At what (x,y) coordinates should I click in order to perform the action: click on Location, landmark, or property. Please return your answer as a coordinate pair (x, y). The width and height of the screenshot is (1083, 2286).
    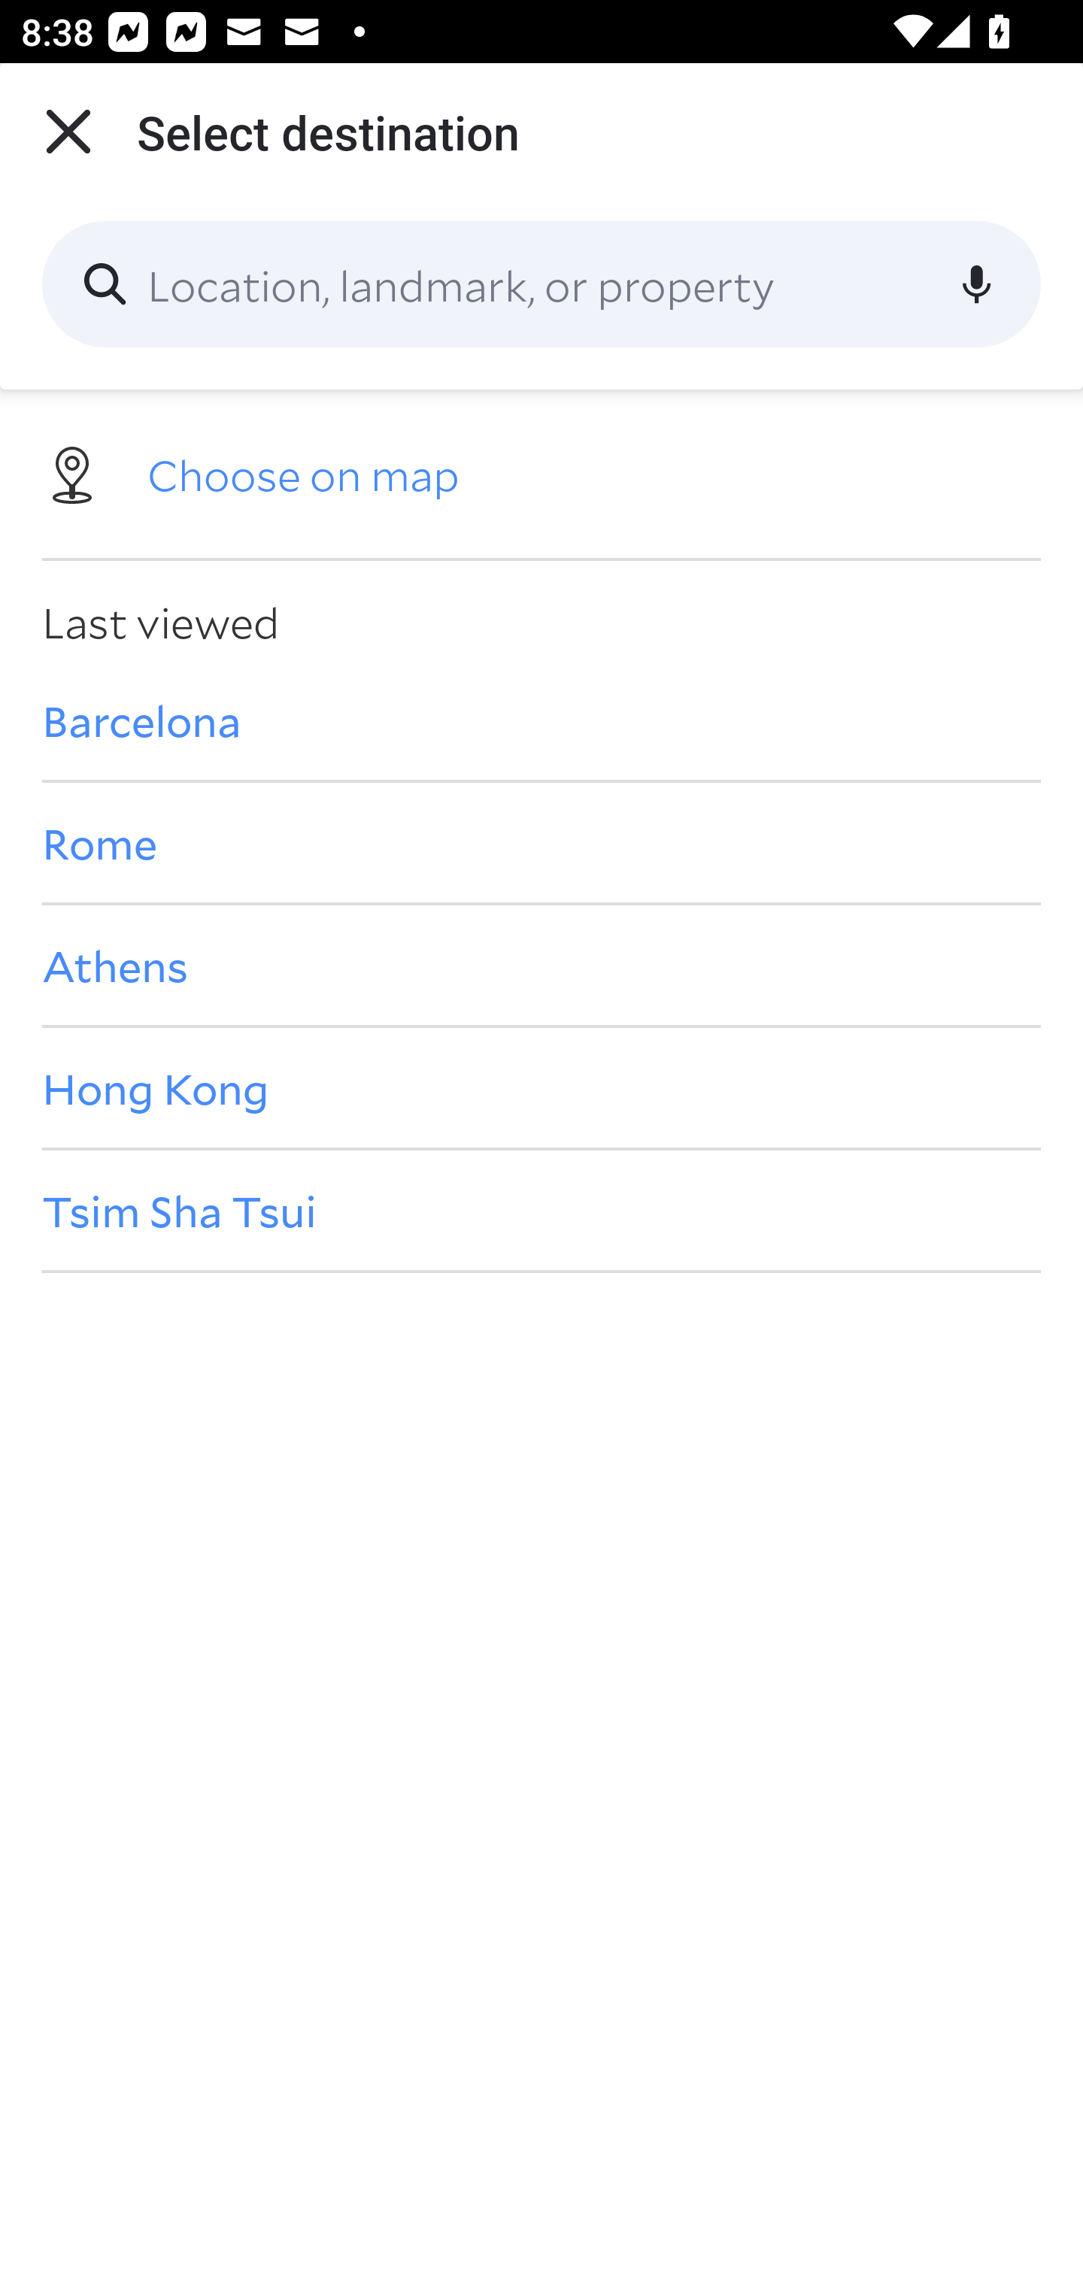
    Looking at the image, I should click on (541, 284).